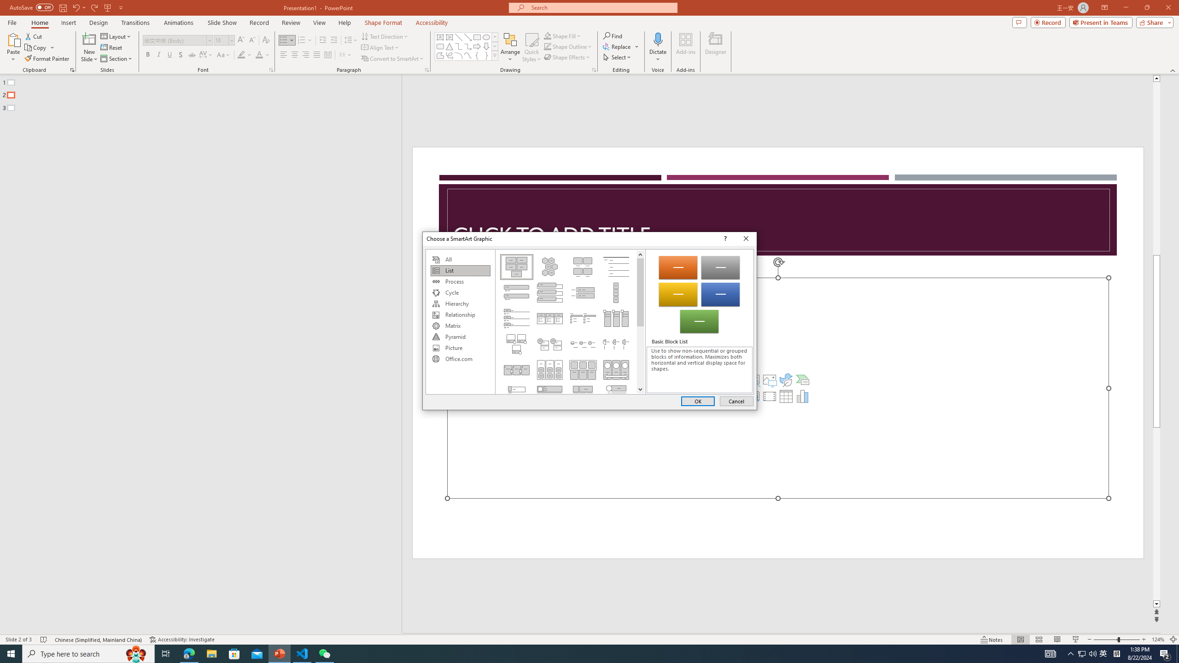  What do you see at coordinates (621, 46) in the screenshot?
I see `Replace...` at bounding box center [621, 46].